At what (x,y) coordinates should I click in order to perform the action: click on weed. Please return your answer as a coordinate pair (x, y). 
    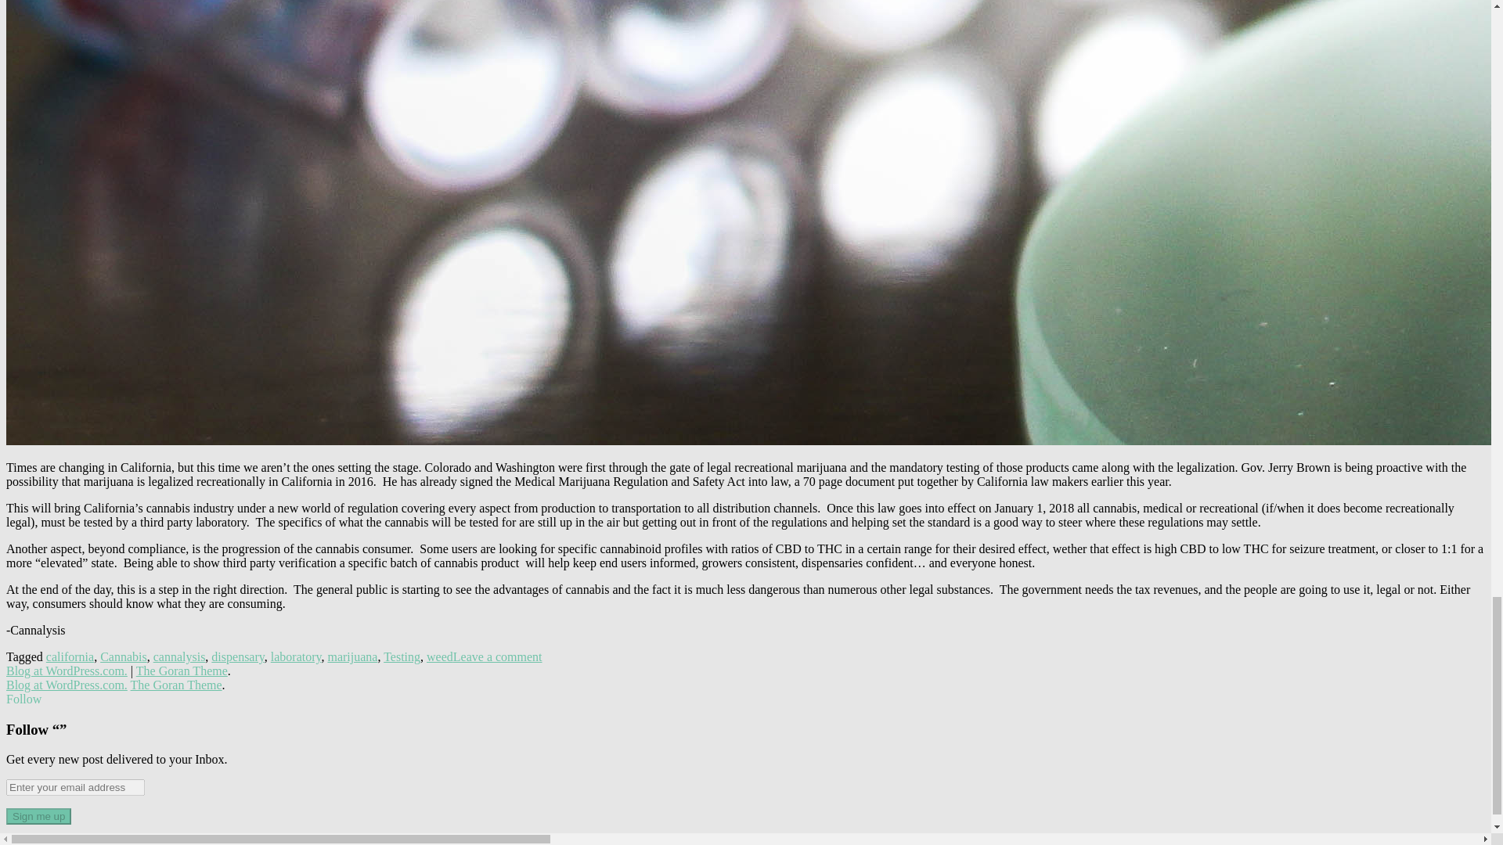
    Looking at the image, I should click on (440, 656).